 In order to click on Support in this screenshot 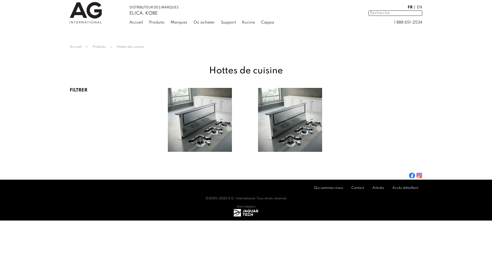, I will do `click(232, 21)`.